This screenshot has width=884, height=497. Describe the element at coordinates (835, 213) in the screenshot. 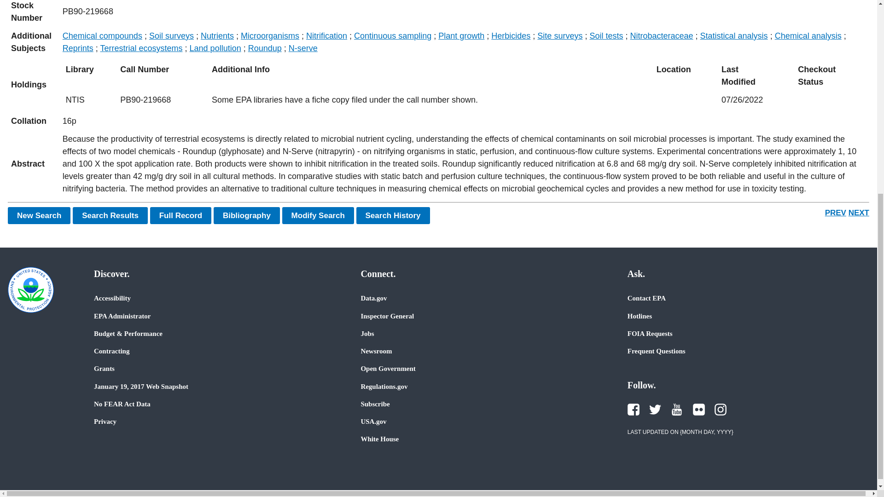

I see `PREV` at that location.